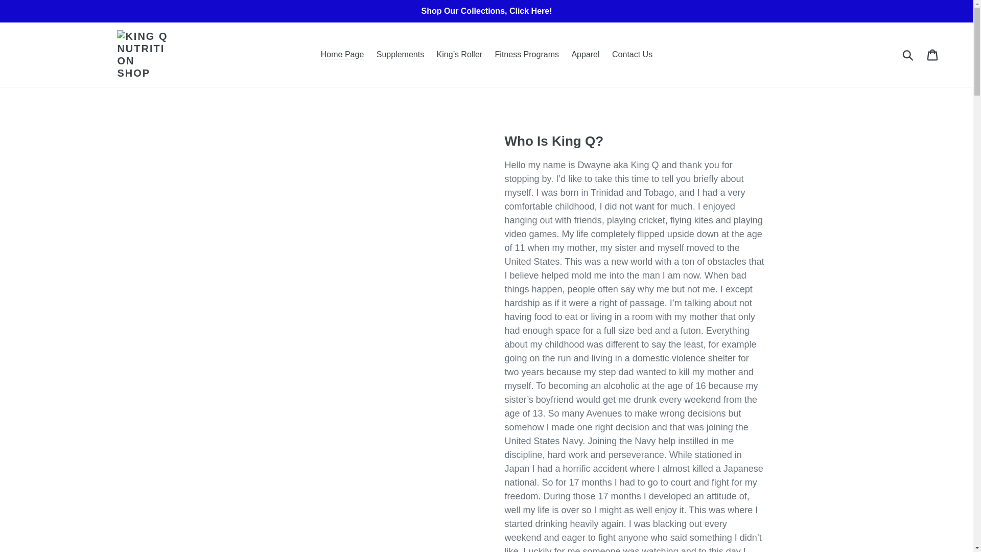  I want to click on Submit, so click(908, 54).